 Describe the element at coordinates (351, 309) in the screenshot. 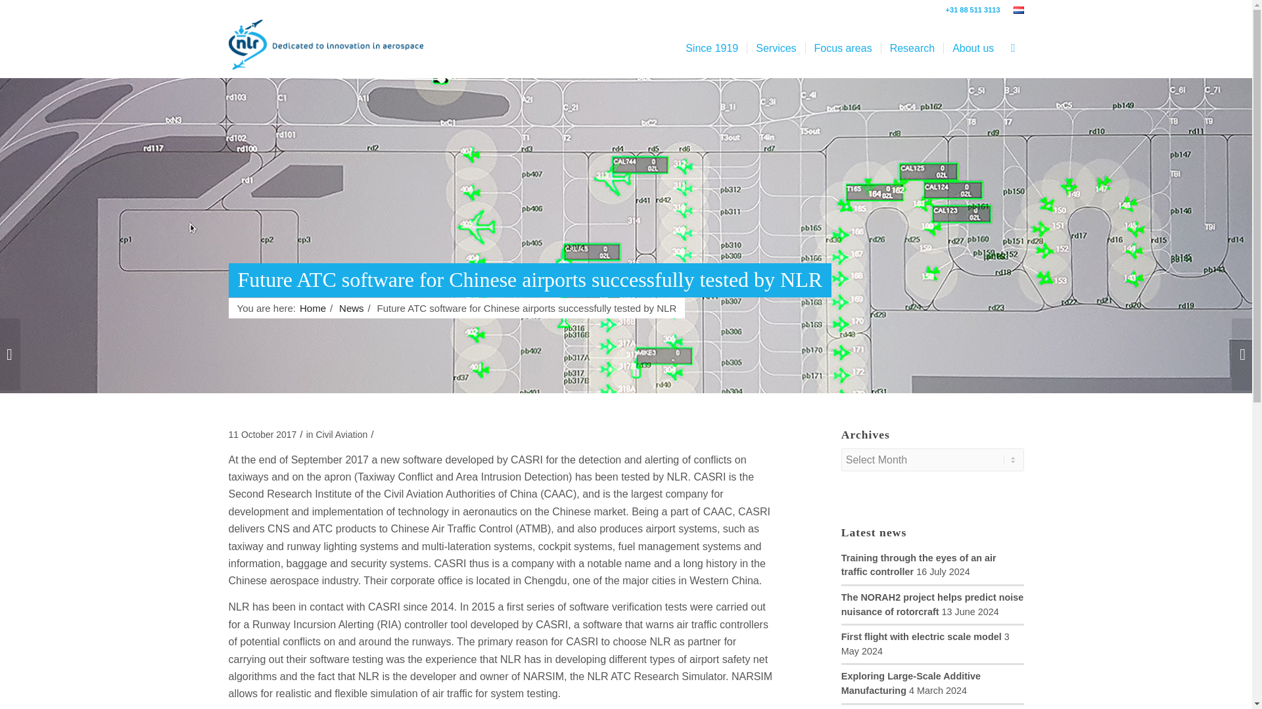

I see `News` at that location.